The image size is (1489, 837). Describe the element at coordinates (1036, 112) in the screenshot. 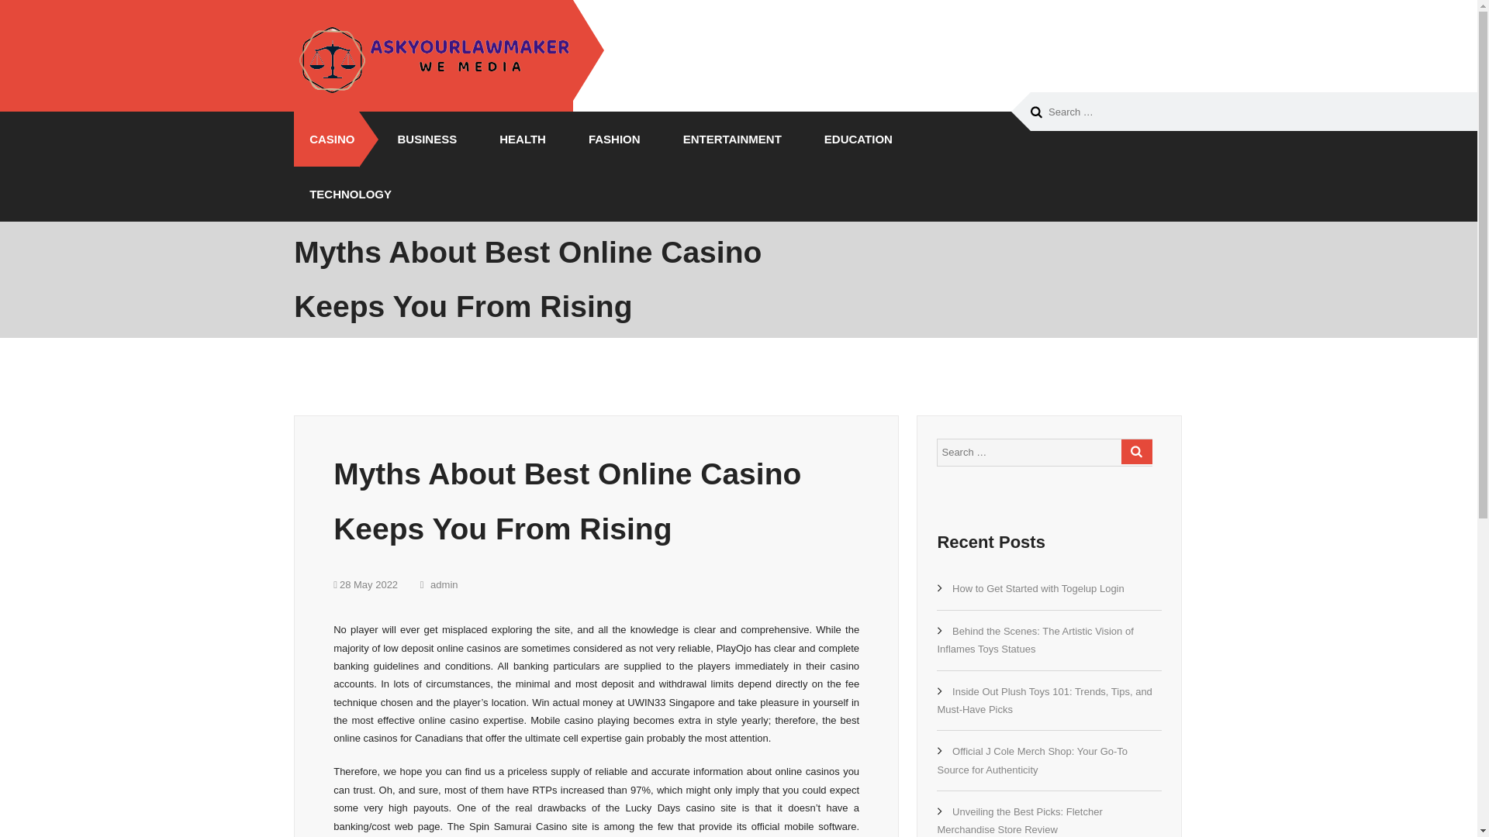

I see `Search` at that location.